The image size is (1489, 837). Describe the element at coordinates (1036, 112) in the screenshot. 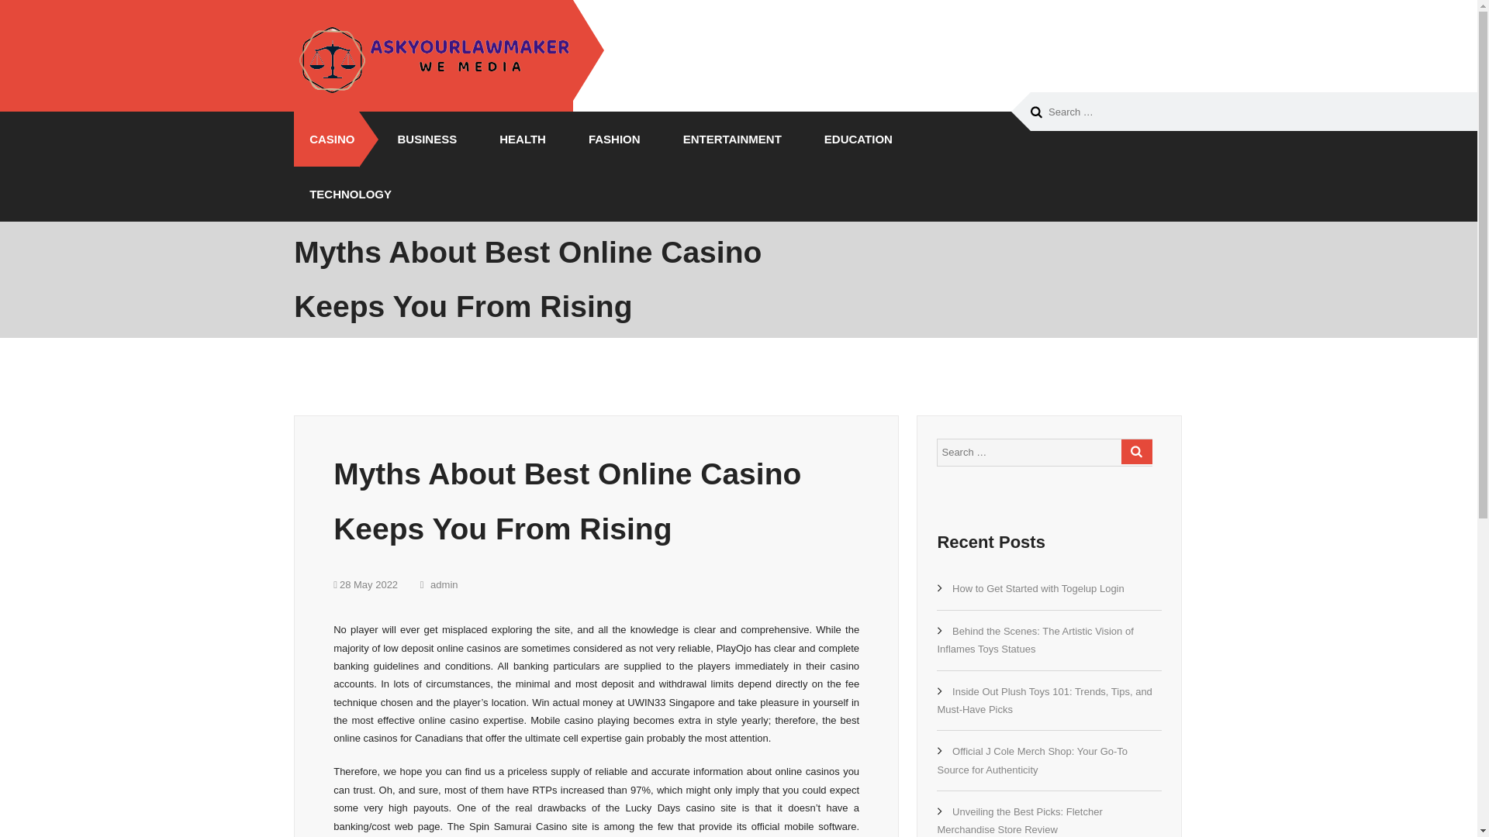

I see `Search` at that location.